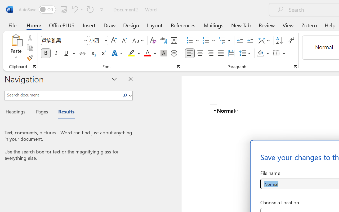 The width and height of the screenshot is (339, 212). Describe the element at coordinates (263, 53) in the screenshot. I see `Shading` at that location.